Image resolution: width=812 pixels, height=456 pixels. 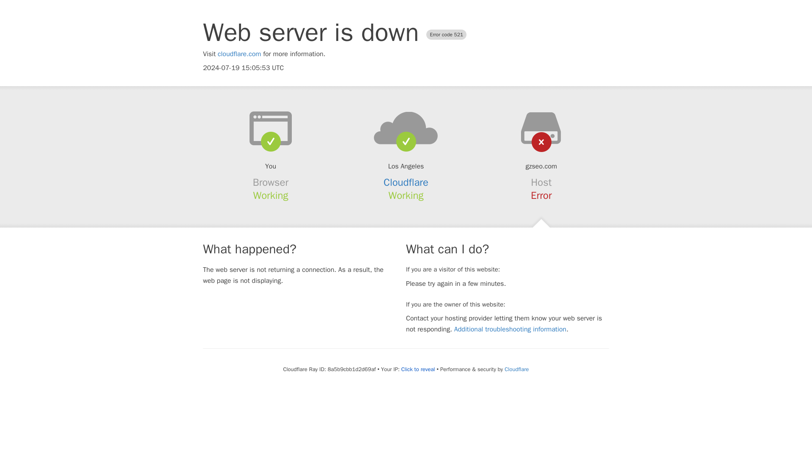 I want to click on Additional troubleshooting information, so click(x=510, y=329).